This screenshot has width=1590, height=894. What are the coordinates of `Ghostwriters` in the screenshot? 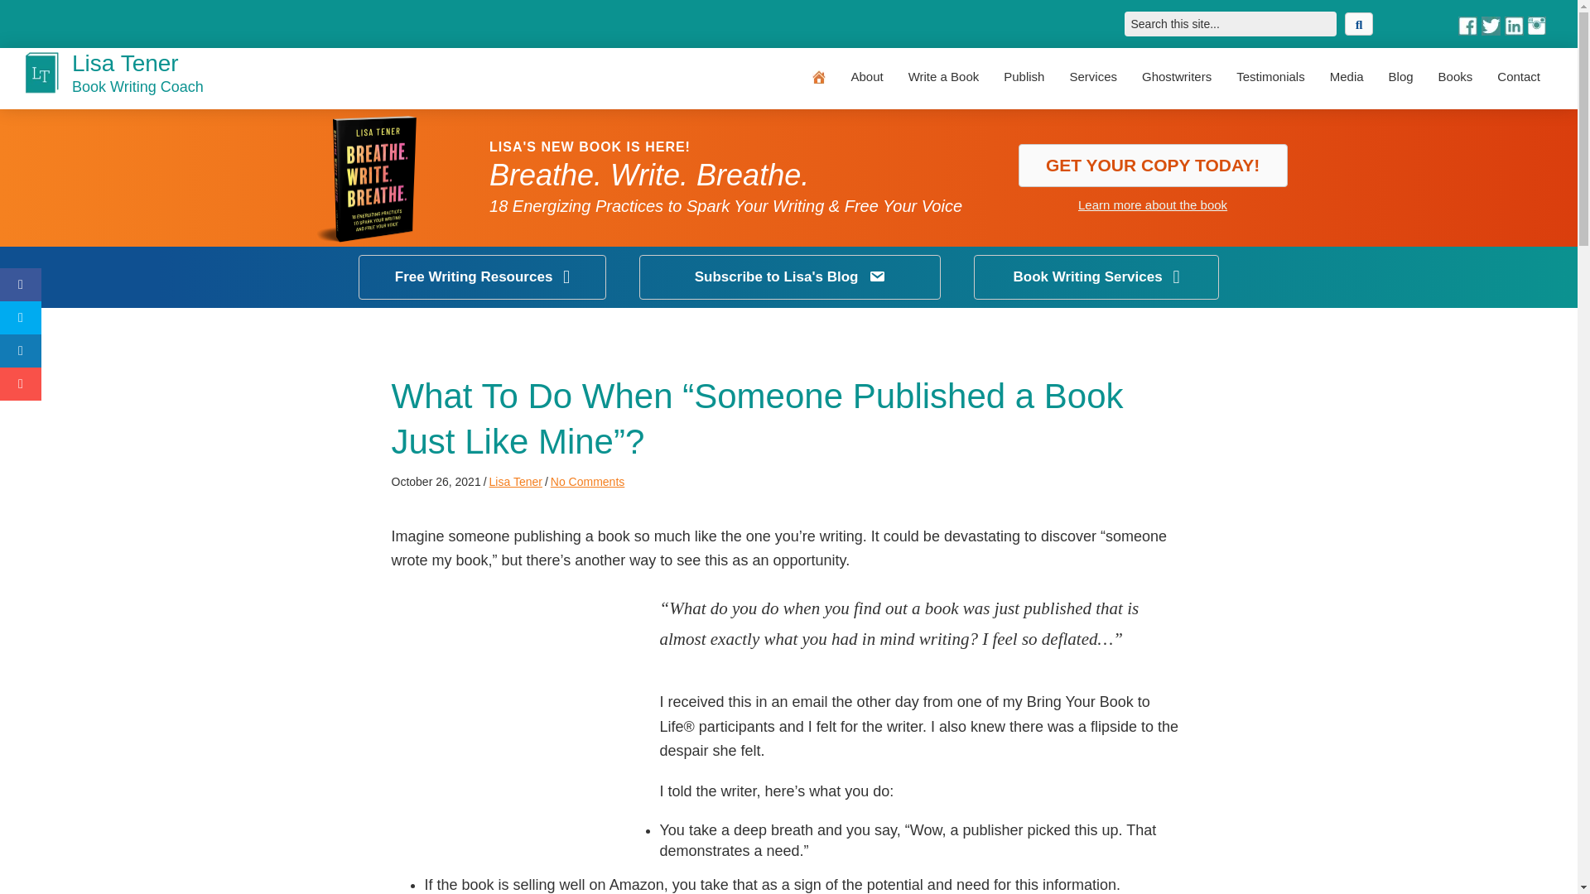 It's located at (1176, 76).